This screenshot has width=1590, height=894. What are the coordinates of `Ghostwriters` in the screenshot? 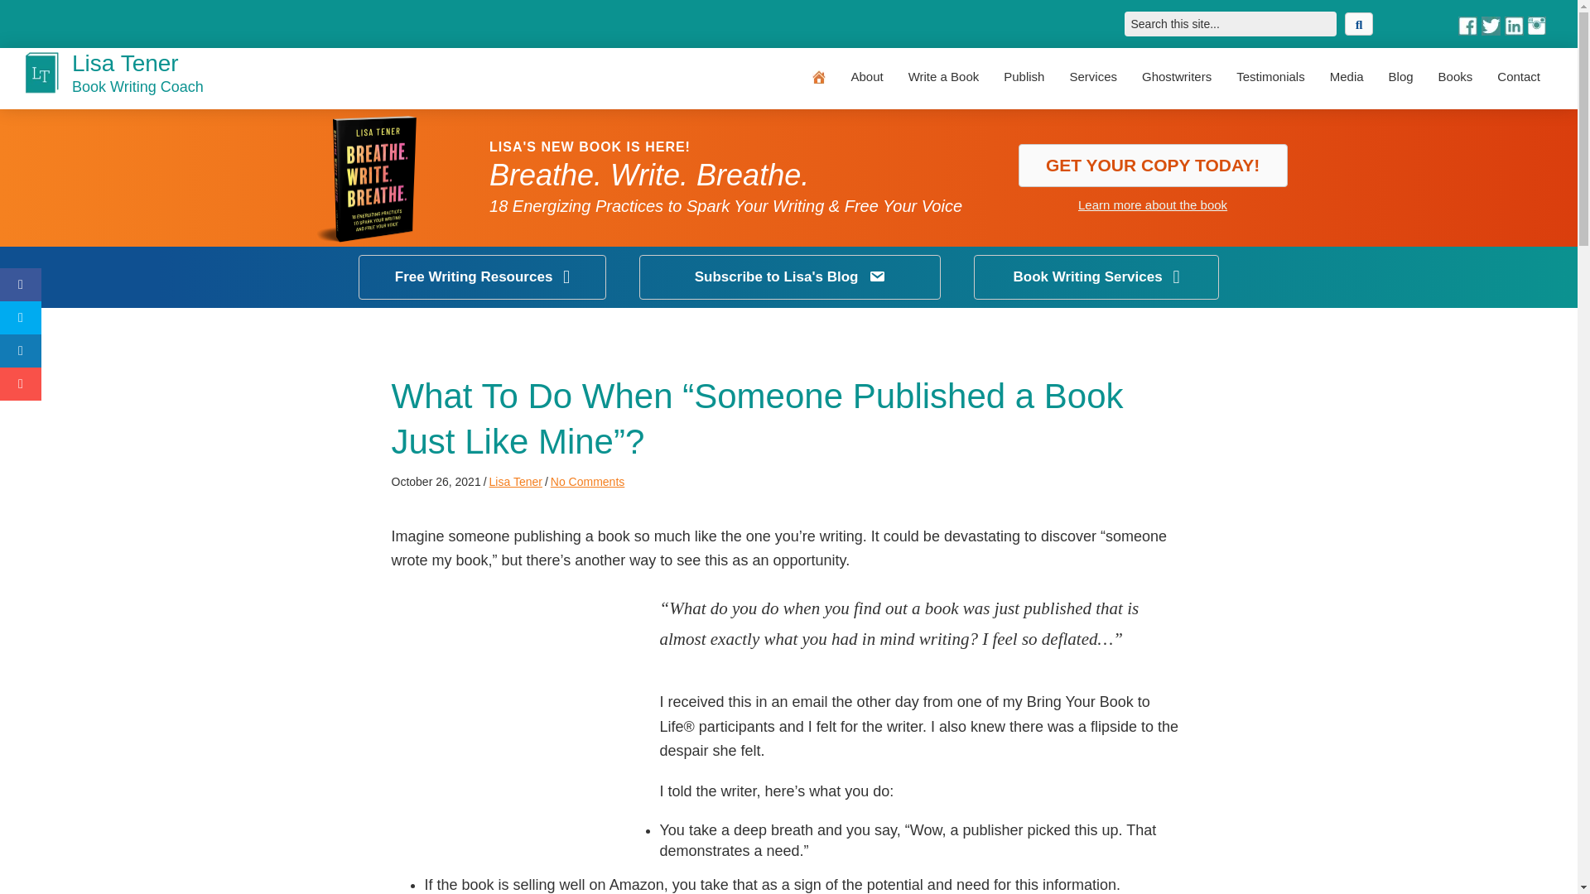 It's located at (1176, 76).